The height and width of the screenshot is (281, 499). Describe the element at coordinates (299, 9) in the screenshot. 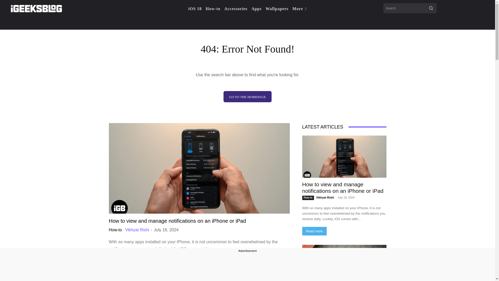

I see `More` at that location.